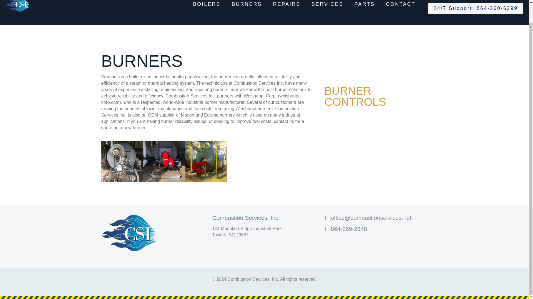 This screenshot has height=299, width=533. What do you see at coordinates (206, 161) in the screenshot?
I see `burner-3` at bounding box center [206, 161].